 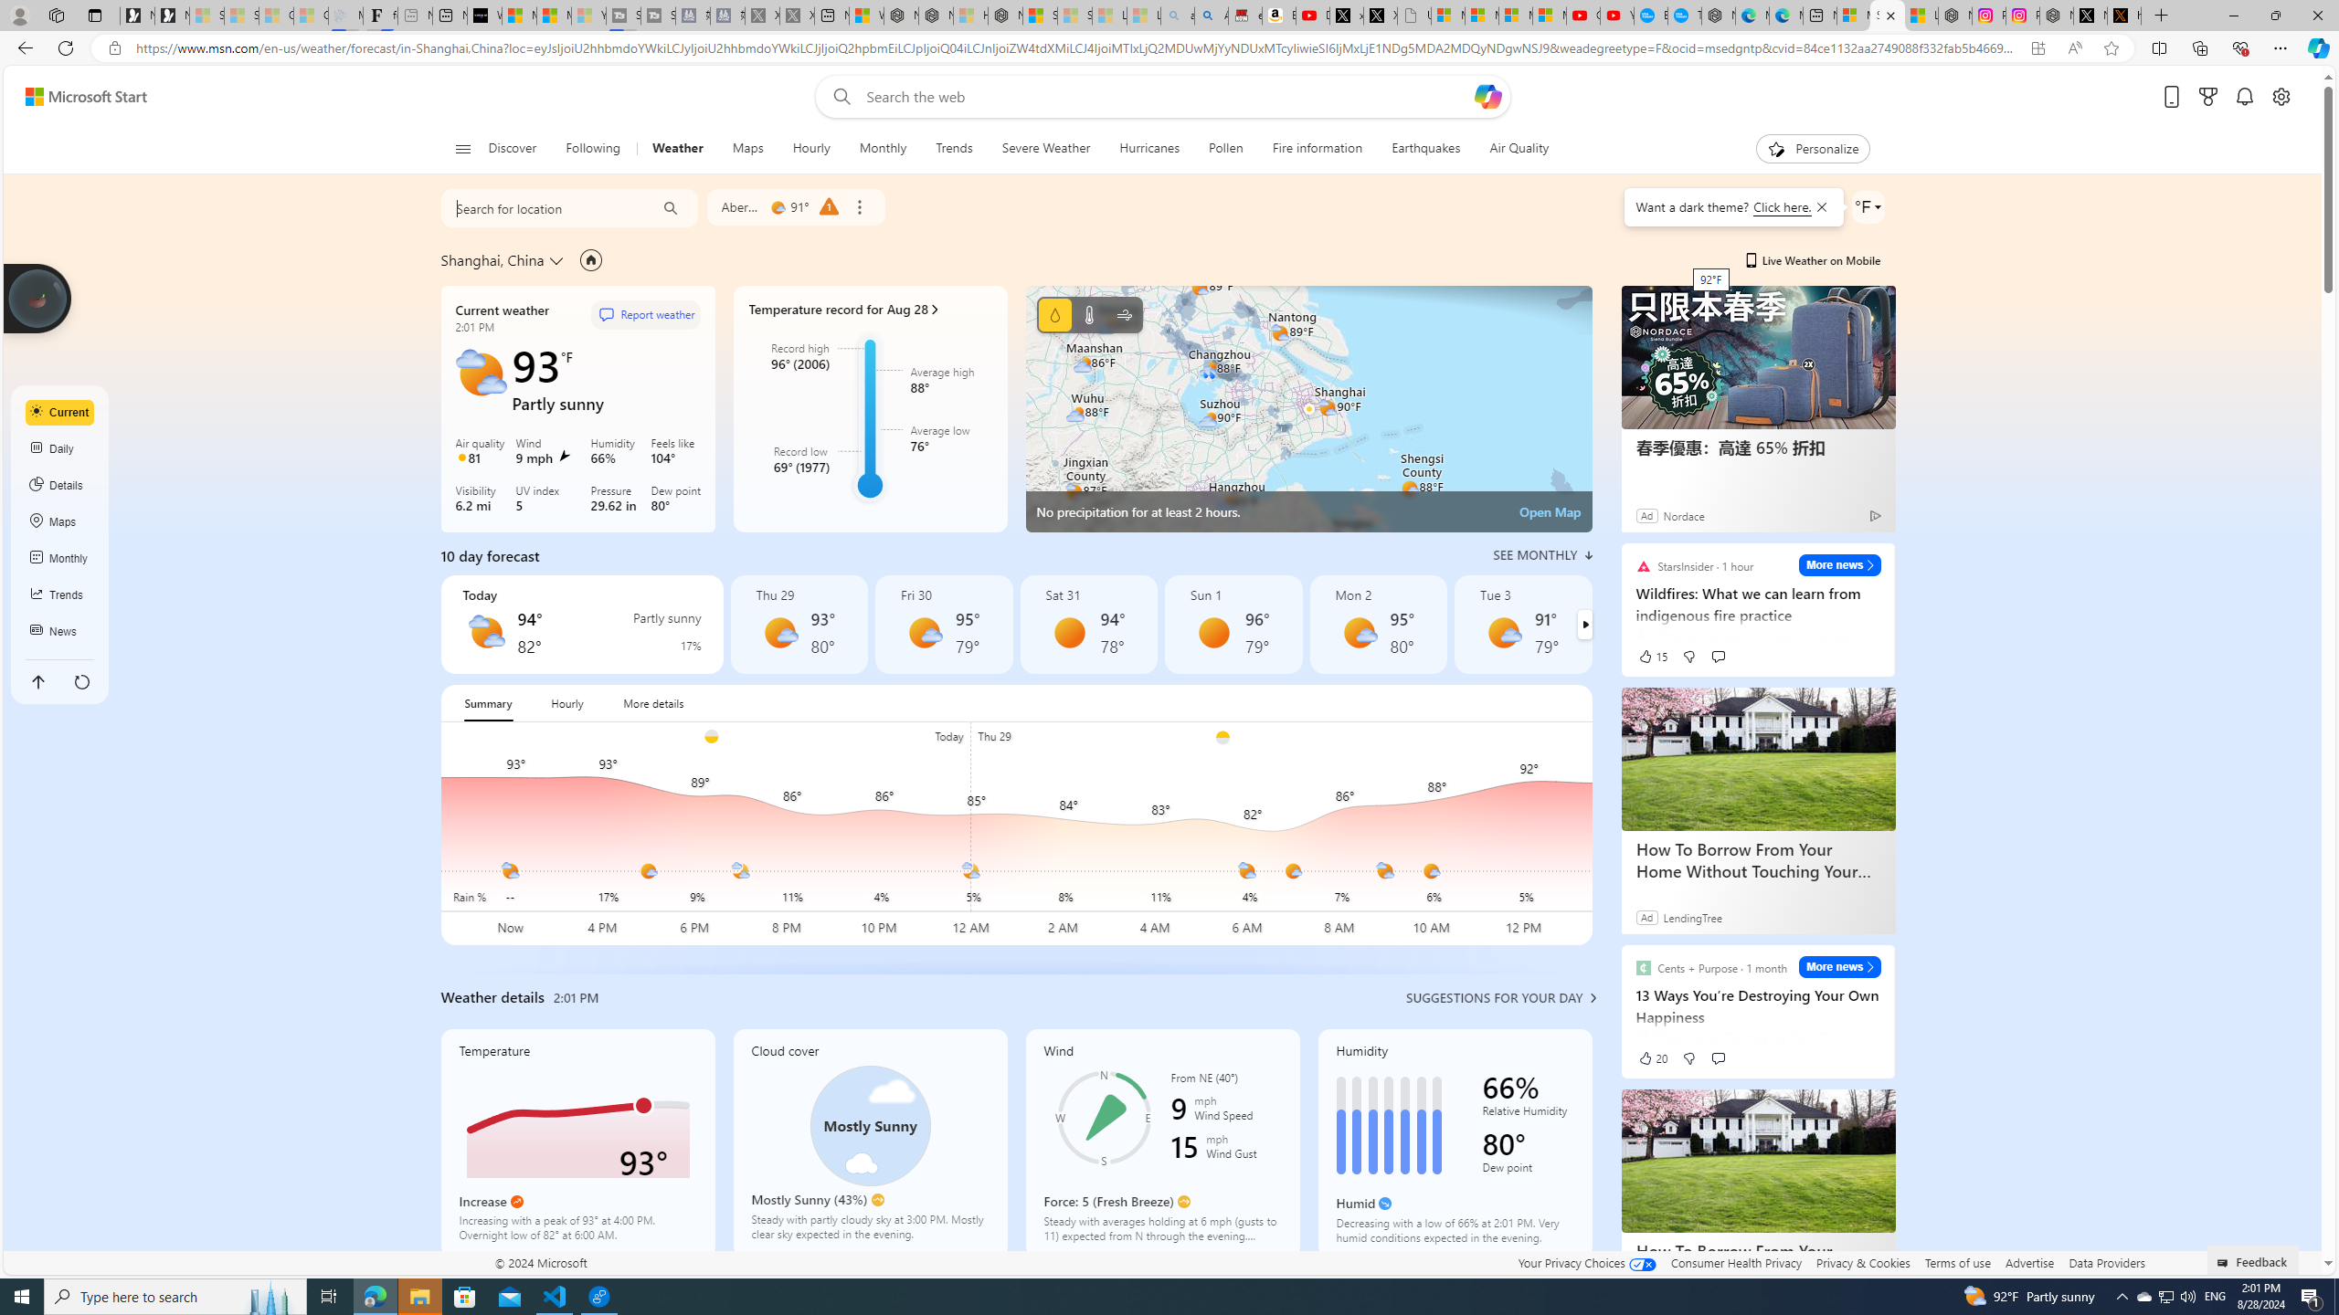 What do you see at coordinates (482, 500) in the screenshot?
I see `Visibility 6.2 mi` at bounding box center [482, 500].